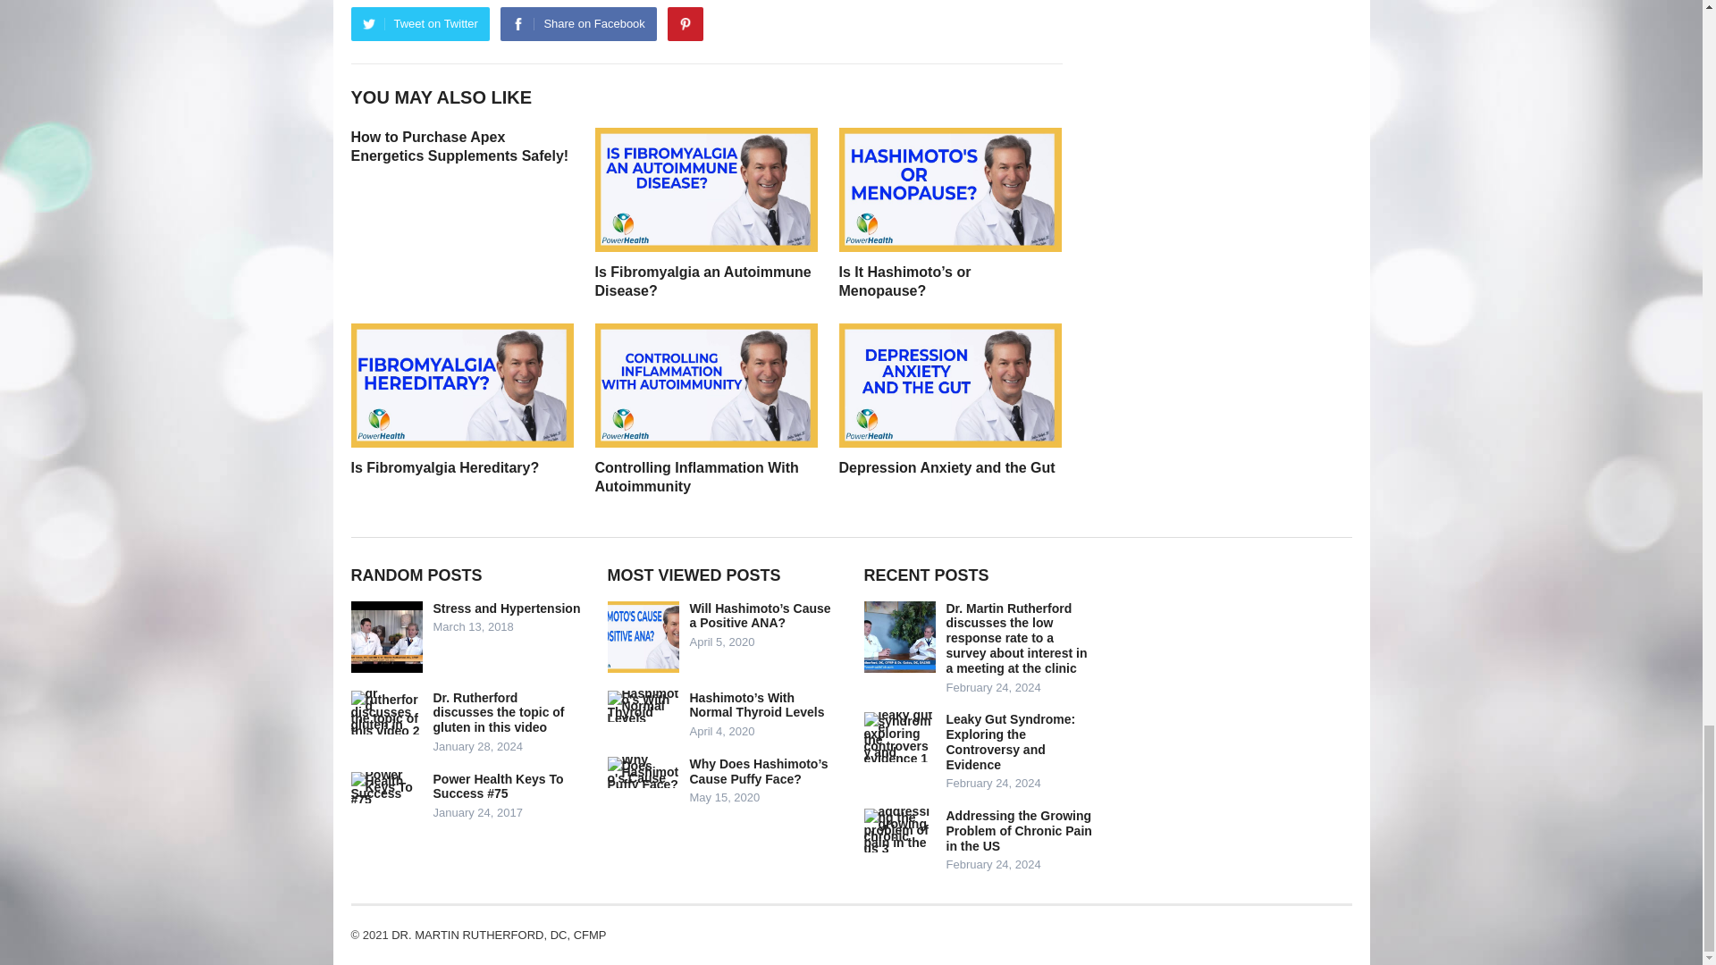 The height and width of the screenshot is (965, 1716). I want to click on Controlling Inflammation With Autoimmunity 8, so click(706, 385).